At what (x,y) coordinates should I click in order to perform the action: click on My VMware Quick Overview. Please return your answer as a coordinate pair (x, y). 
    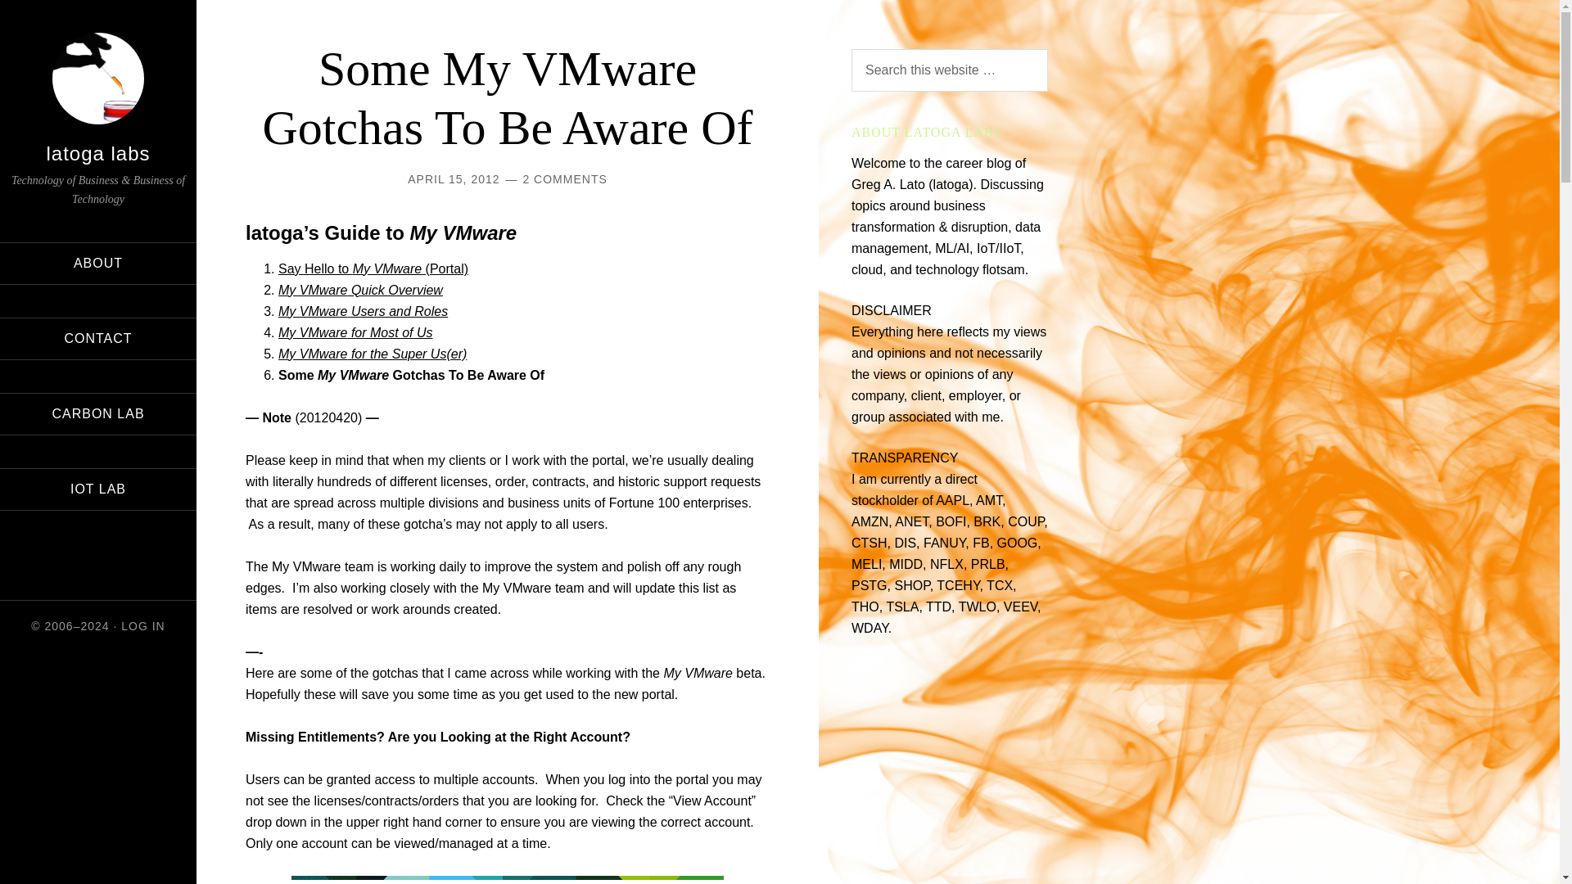
    Looking at the image, I should click on (360, 290).